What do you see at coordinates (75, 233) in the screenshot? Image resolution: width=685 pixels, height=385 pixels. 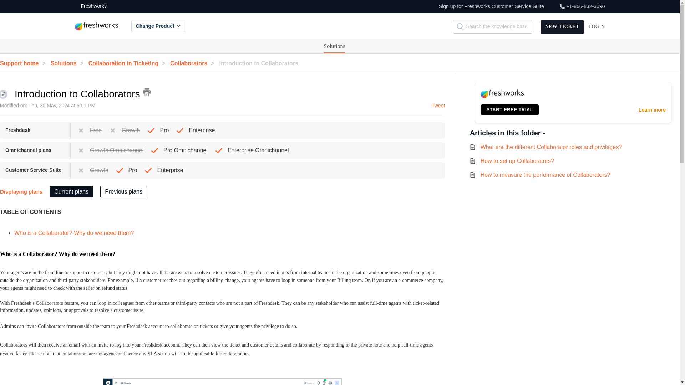 I see `Who is a Collaborator? Why do we need them? ` at bounding box center [75, 233].